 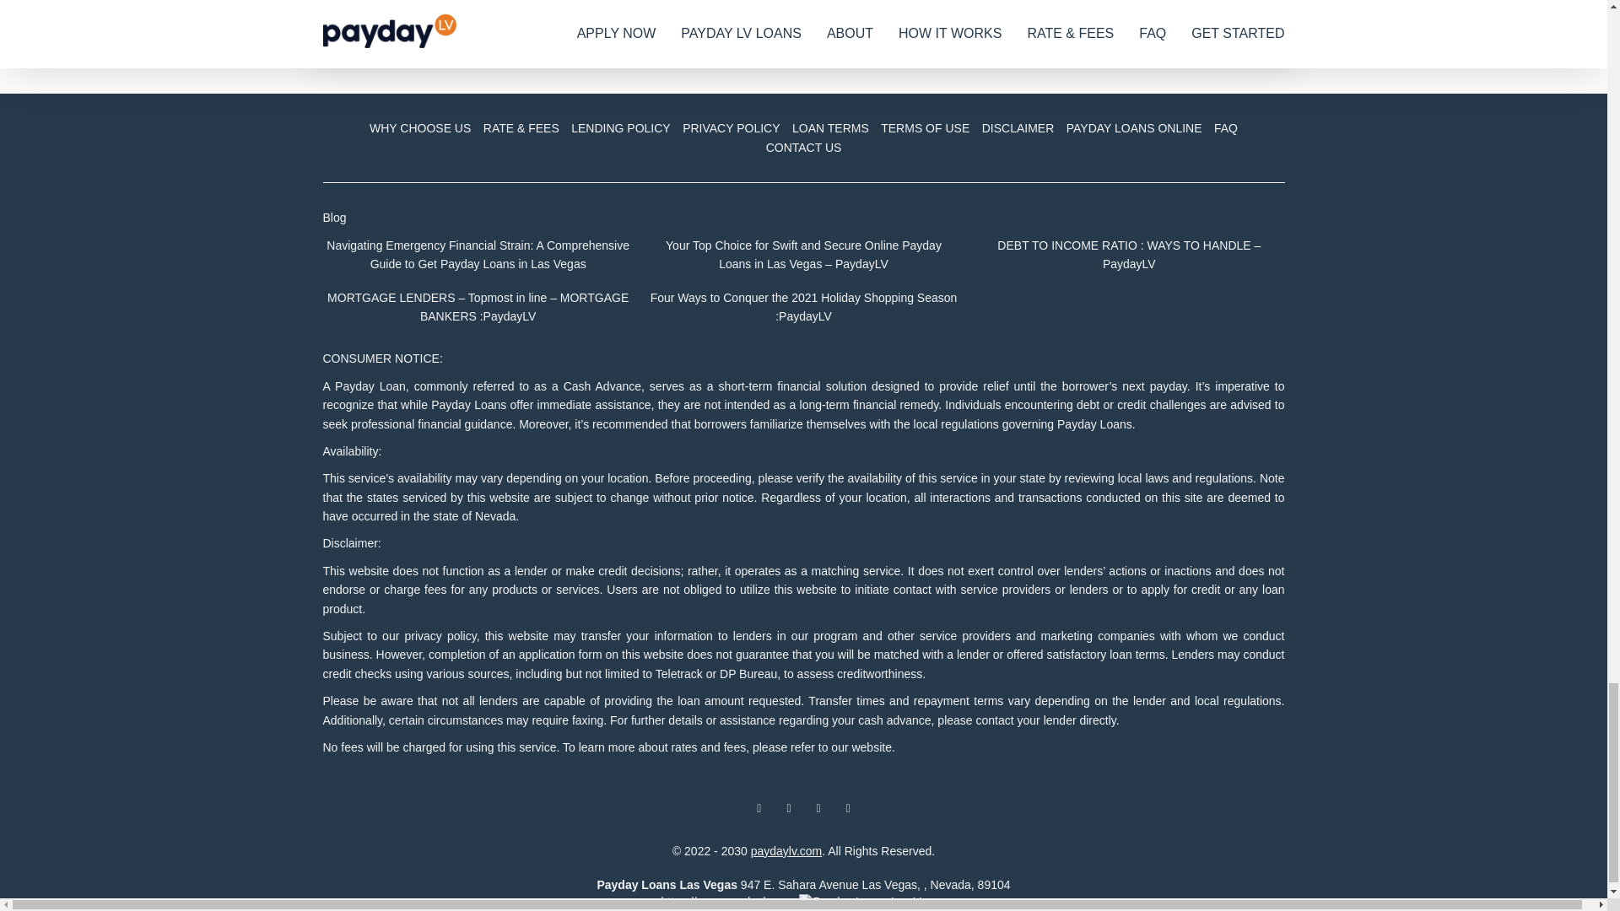 What do you see at coordinates (925, 128) in the screenshot?
I see `TERMS OF USE` at bounding box center [925, 128].